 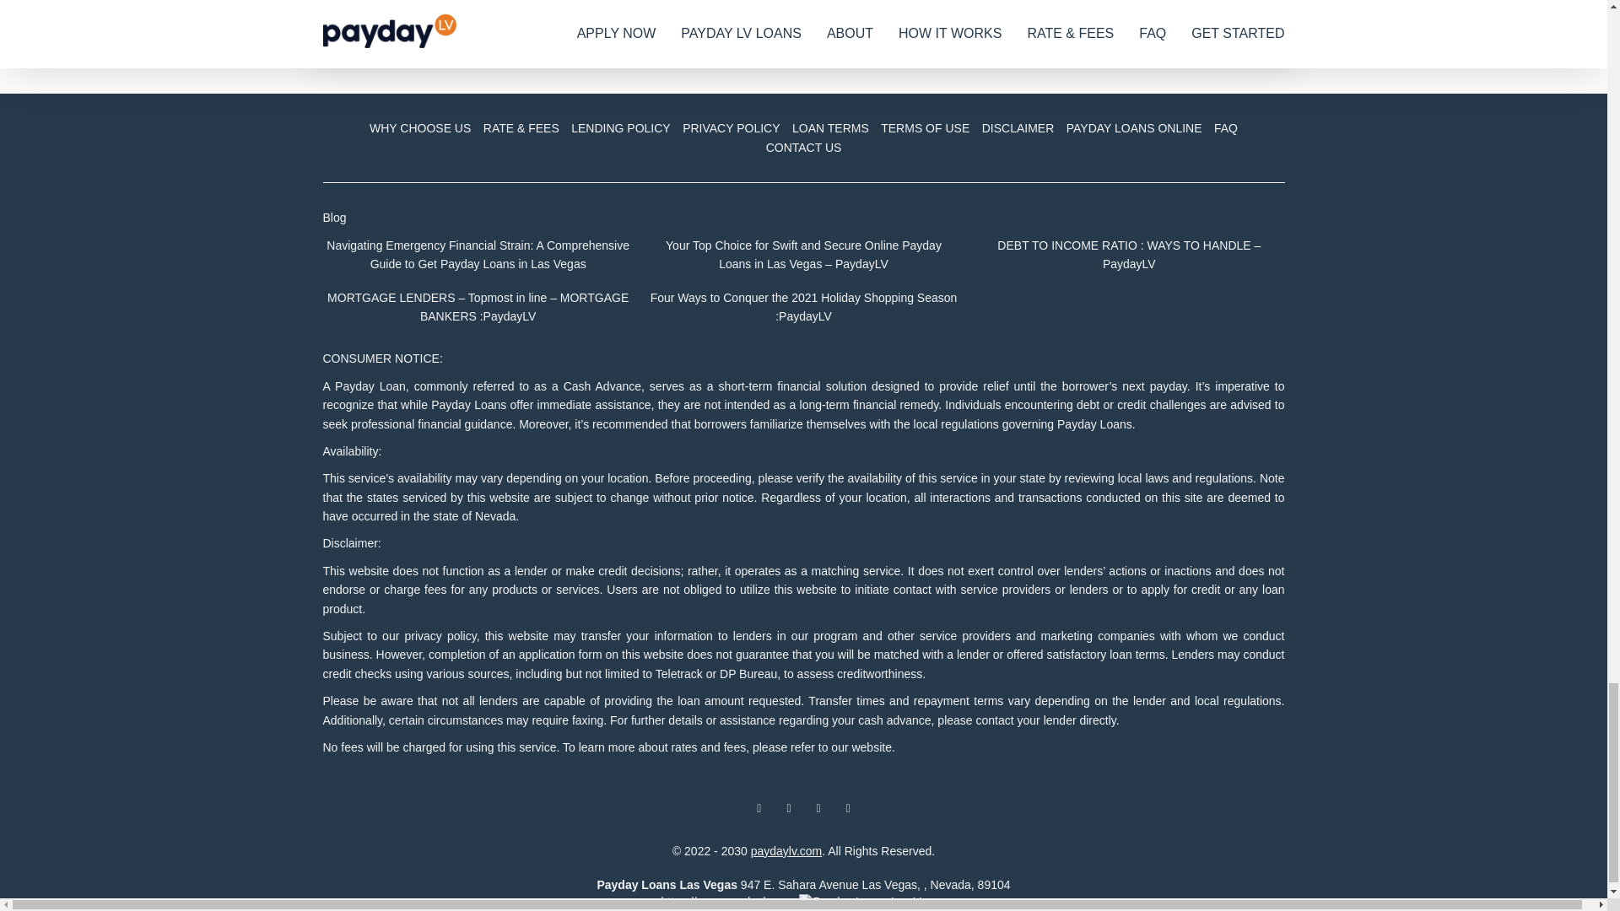 What do you see at coordinates (925, 128) in the screenshot?
I see `TERMS OF USE` at bounding box center [925, 128].